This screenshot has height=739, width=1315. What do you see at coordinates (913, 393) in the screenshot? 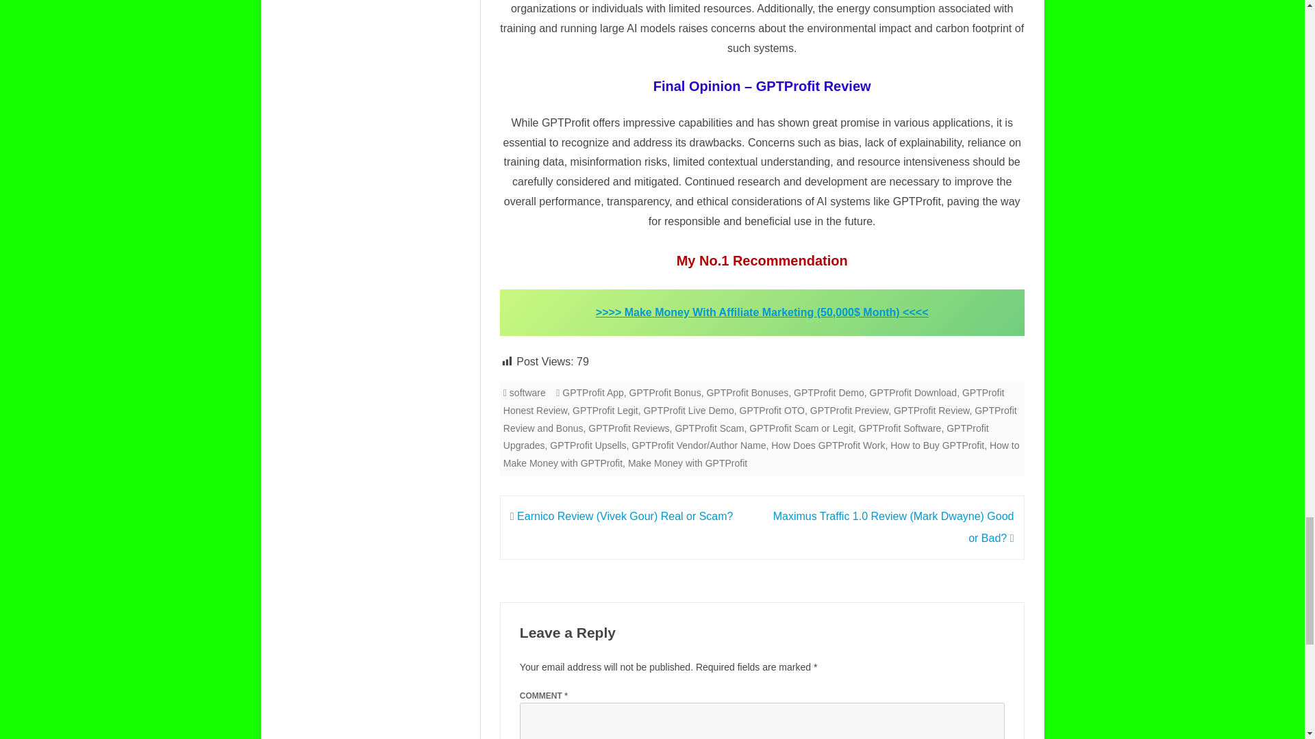
I see `GPTProfit Download` at bounding box center [913, 393].